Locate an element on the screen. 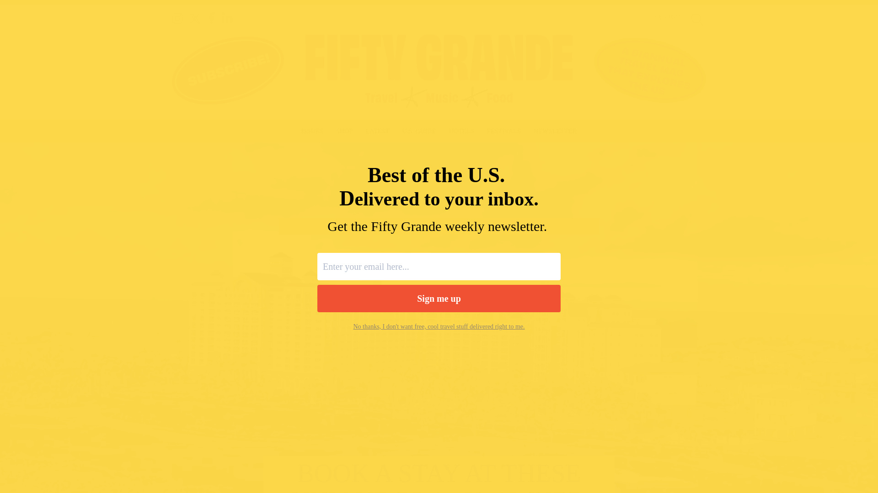 This screenshot has height=493, width=878. Sign me up is located at coordinates (439, 299).